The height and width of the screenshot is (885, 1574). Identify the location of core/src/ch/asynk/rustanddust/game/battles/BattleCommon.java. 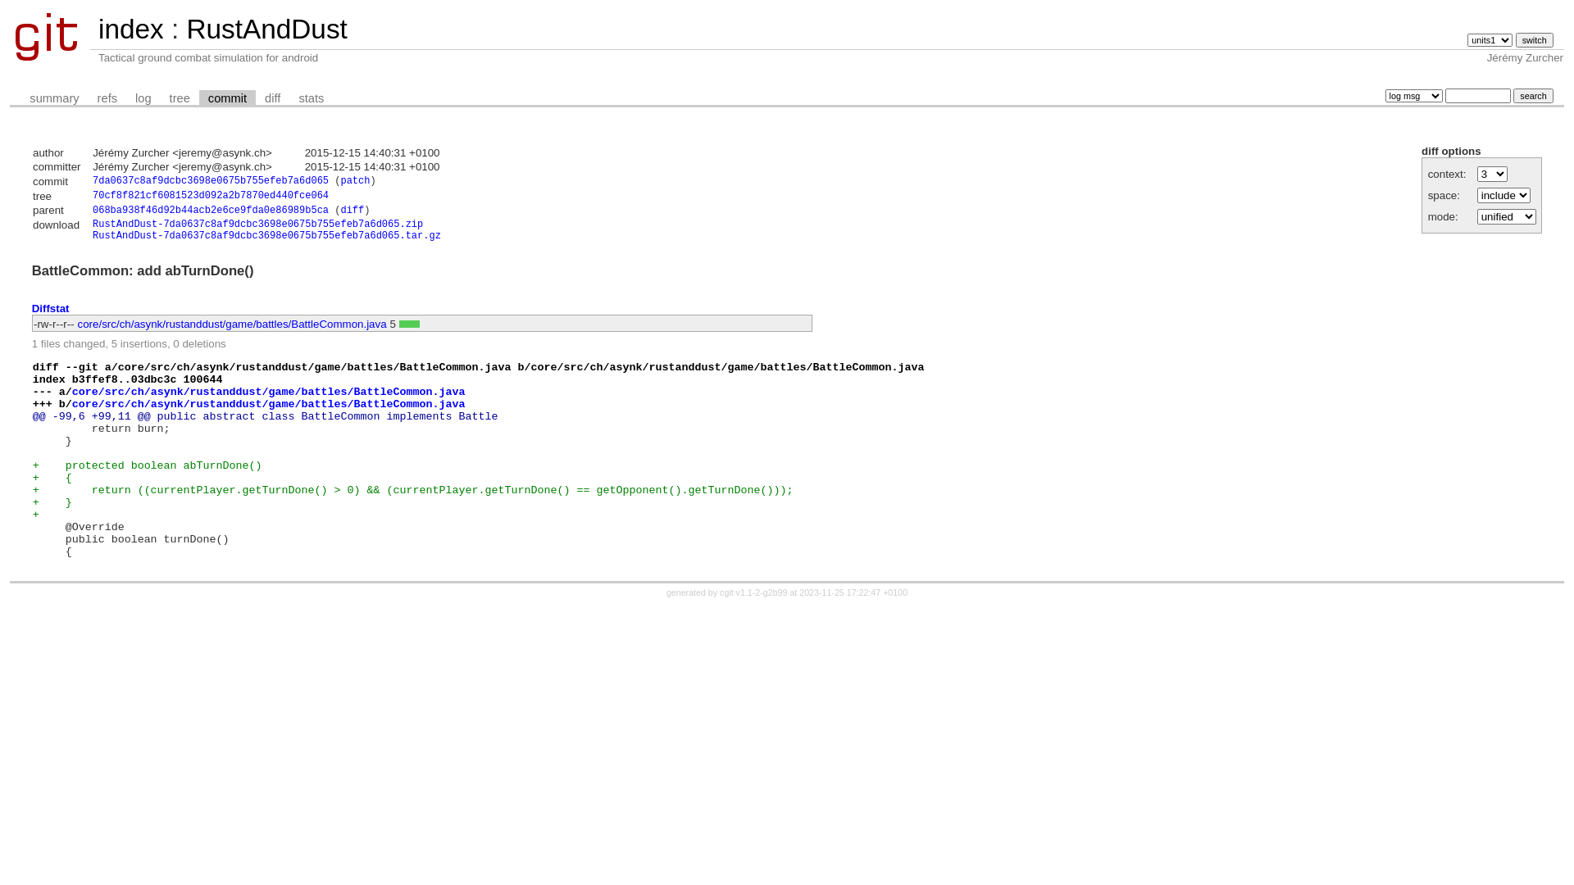
(269, 392).